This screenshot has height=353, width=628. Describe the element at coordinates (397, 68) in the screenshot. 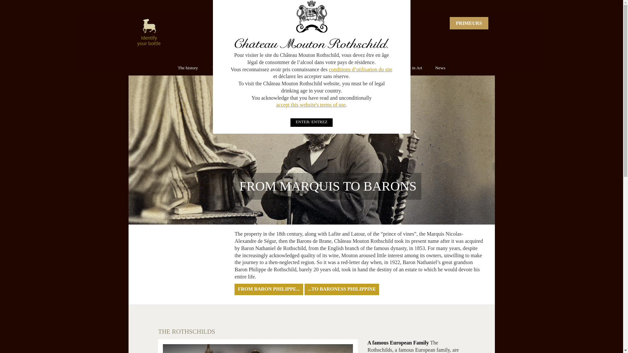

I see `The Museum of Wine in Art` at that location.